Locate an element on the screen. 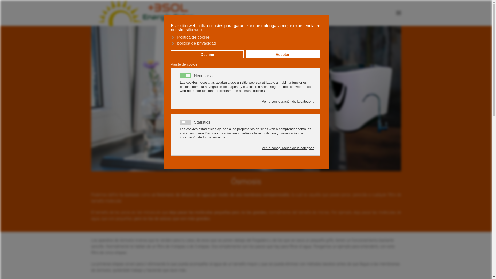 This screenshot has height=279, width=496. Decline is located at coordinates (207, 55).